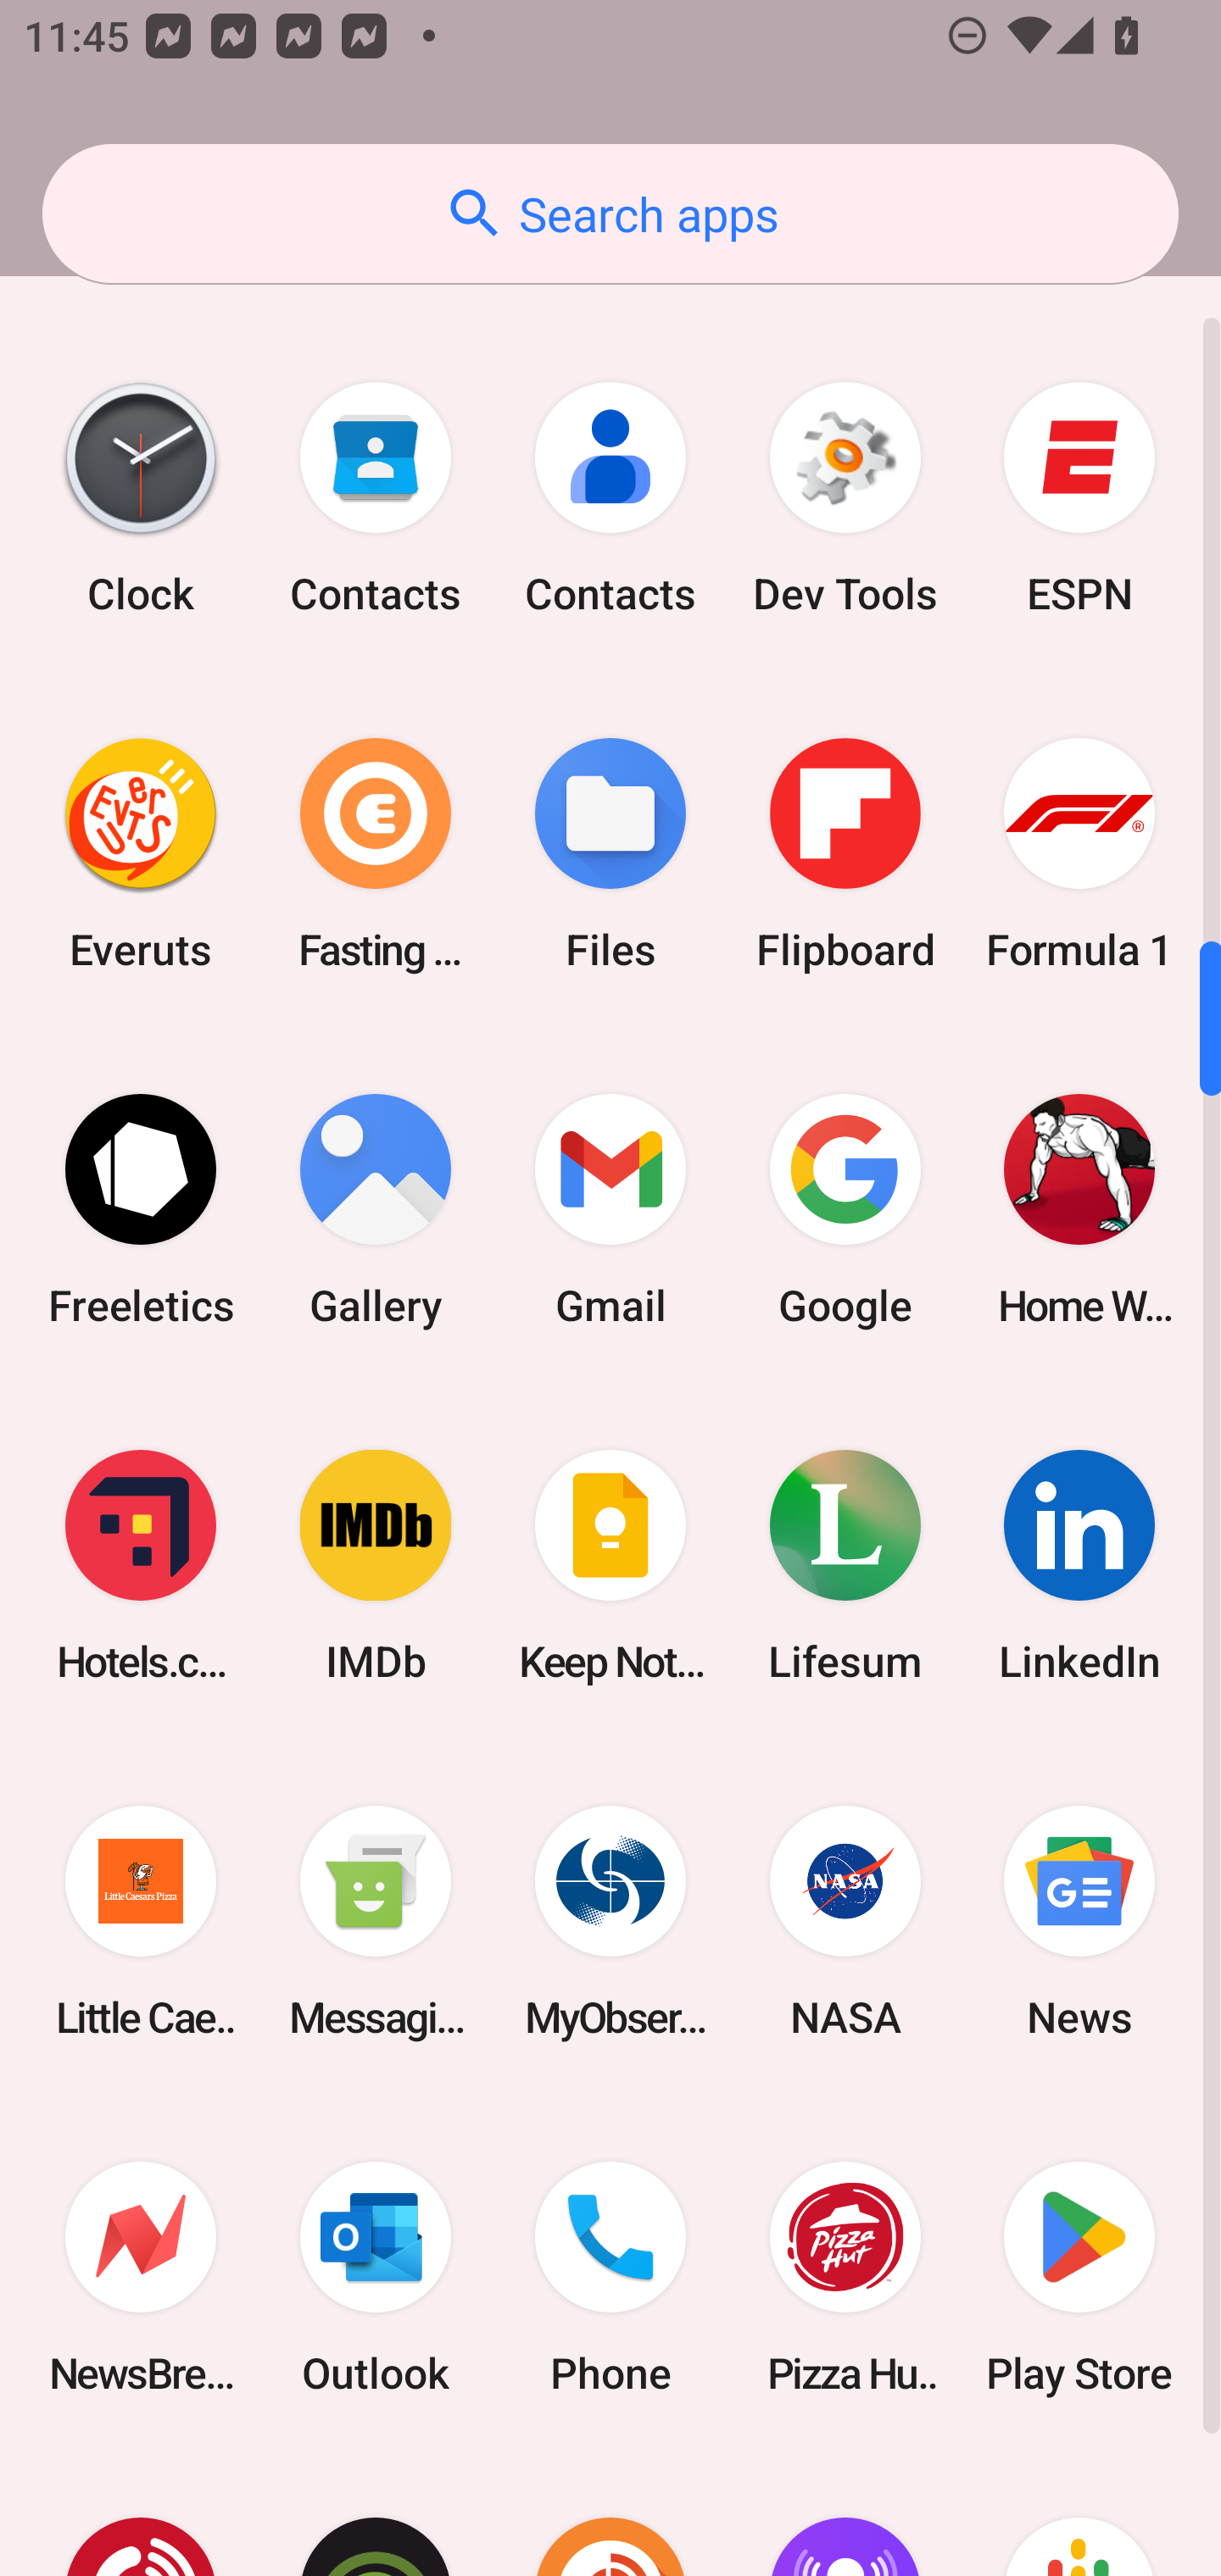 The width and height of the screenshot is (1221, 2576). Describe the element at coordinates (1079, 497) in the screenshot. I see `ESPN` at that location.